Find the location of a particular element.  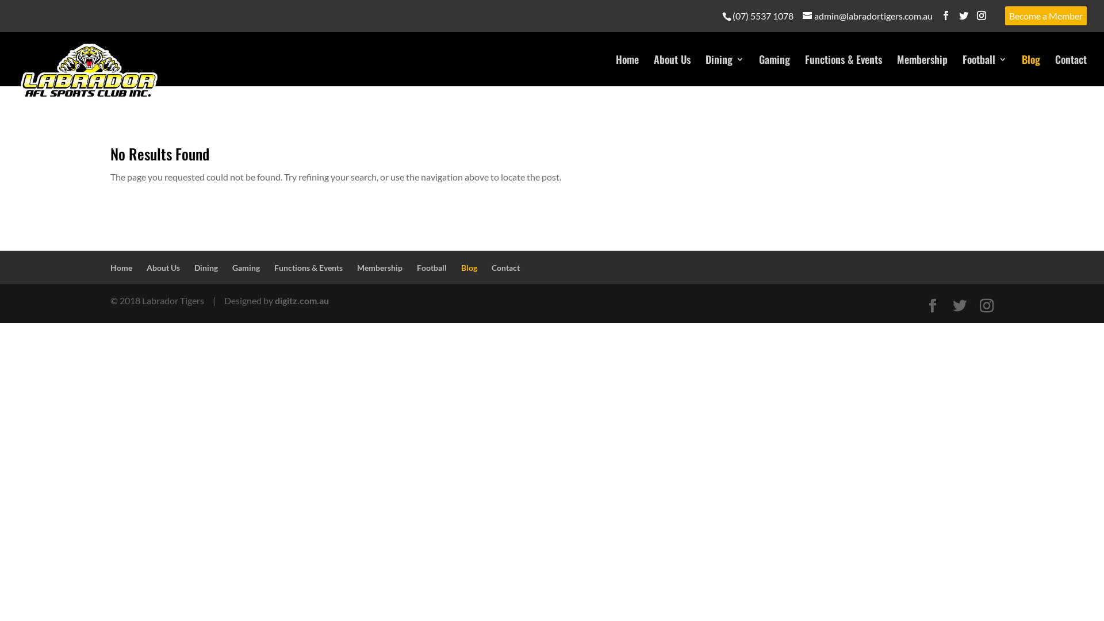

Gaming is located at coordinates (246, 268).